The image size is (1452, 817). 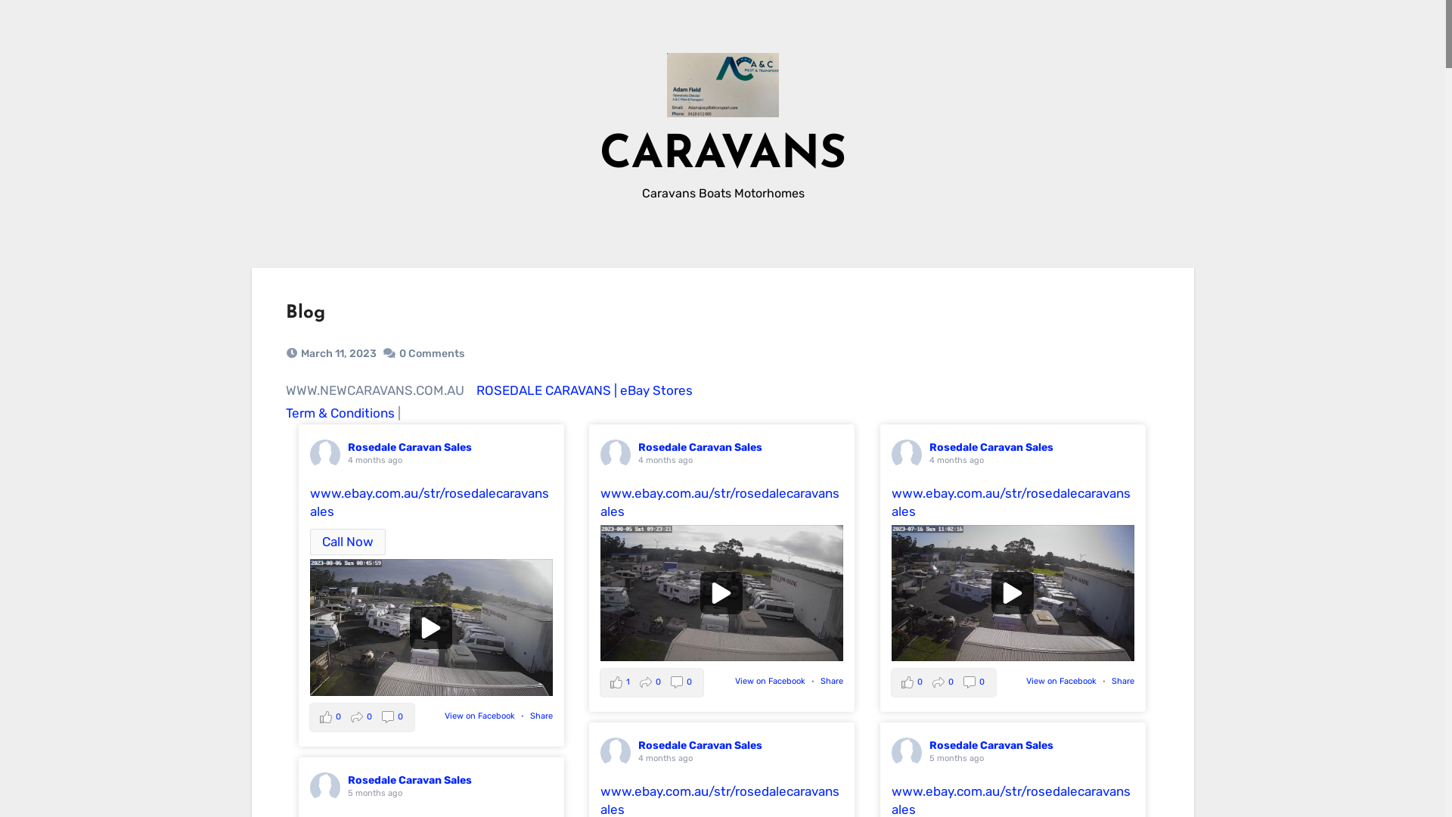 I want to click on View on Facebook, so click(x=479, y=716).